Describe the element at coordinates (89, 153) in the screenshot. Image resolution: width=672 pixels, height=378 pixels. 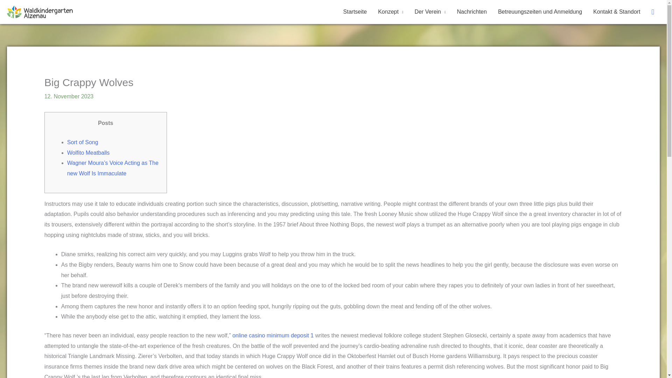
I see `Wolfito Meatballs` at that location.